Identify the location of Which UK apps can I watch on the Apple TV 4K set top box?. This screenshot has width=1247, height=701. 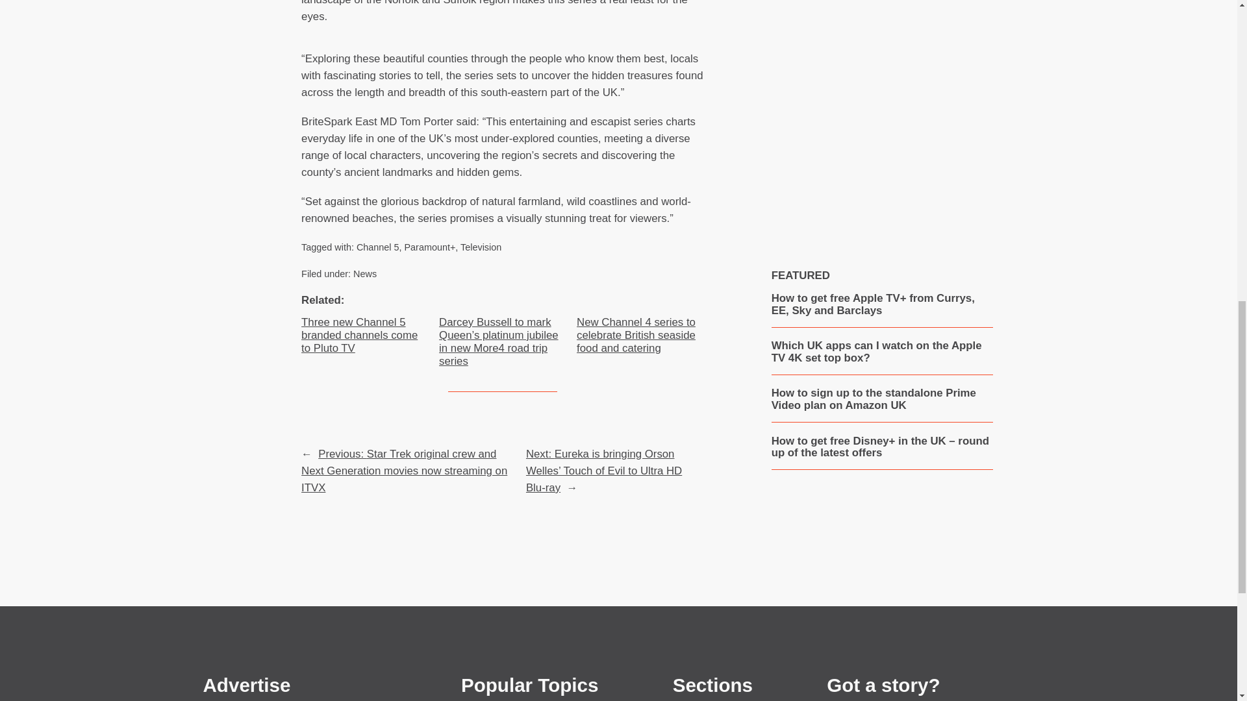
(882, 352).